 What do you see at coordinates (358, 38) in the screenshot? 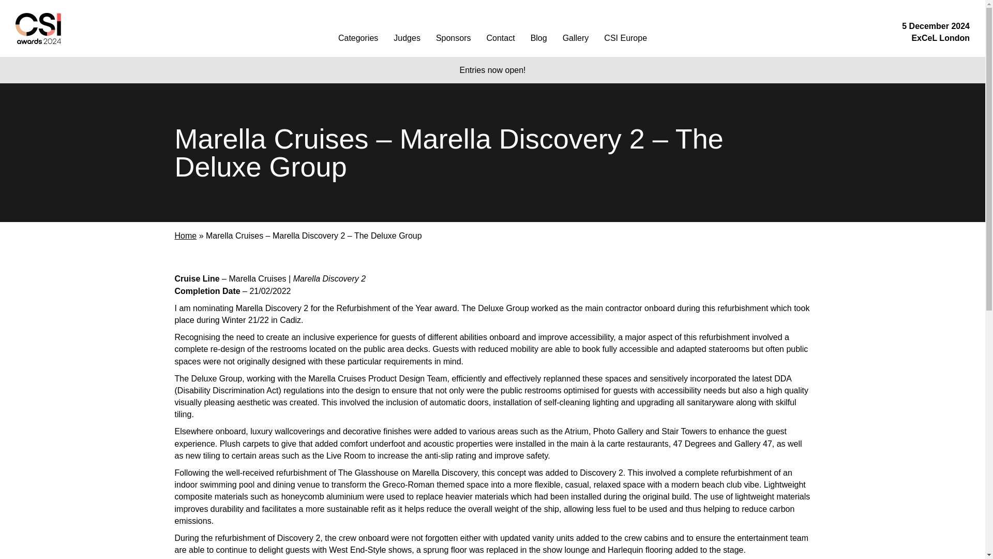
I see `Categories` at bounding box center [358, 38].